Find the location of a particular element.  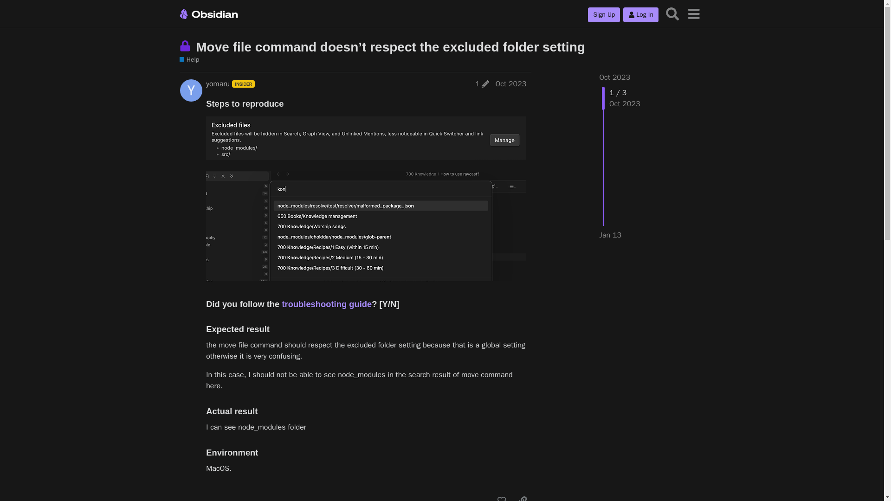

Oct 2023 is located at coordinates (615, 77).